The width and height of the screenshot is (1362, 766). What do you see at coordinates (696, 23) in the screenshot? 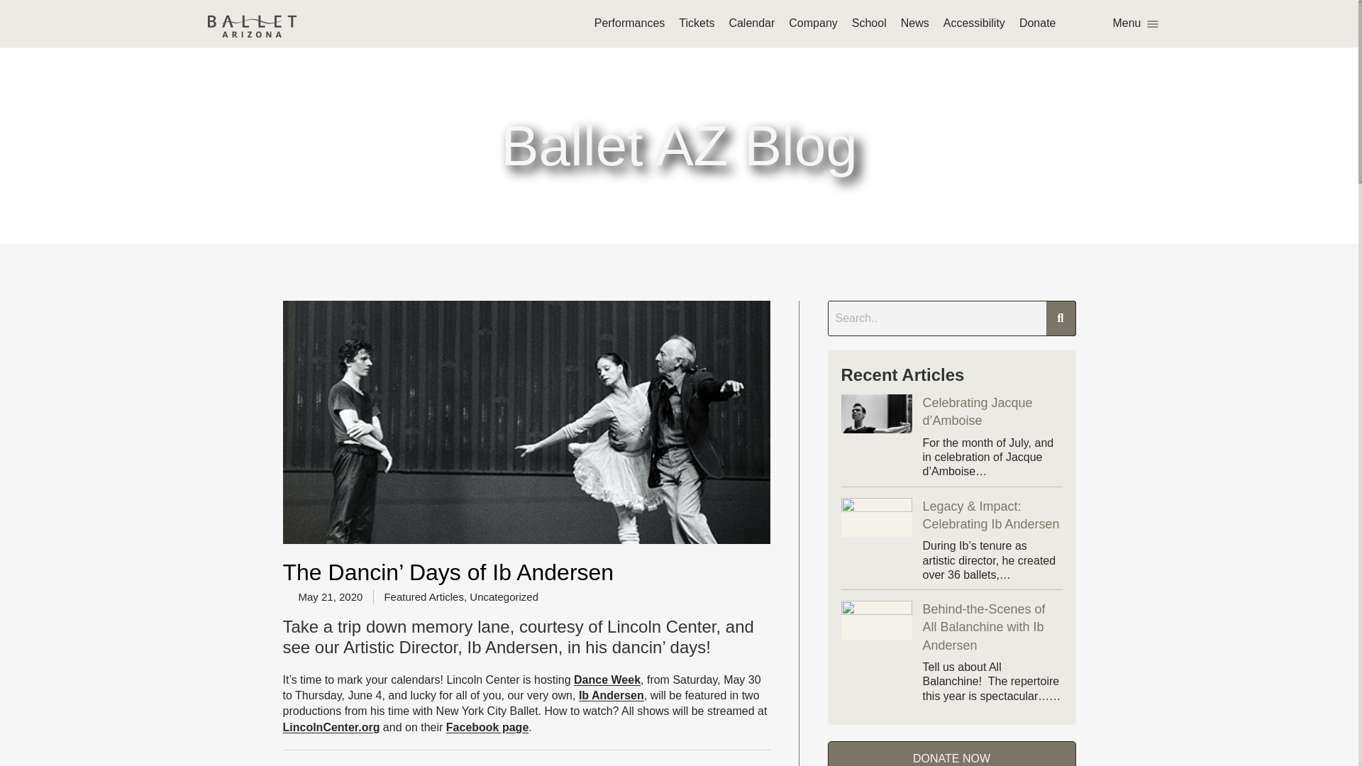
I see `Tickets` at bounding box center [696, 23].